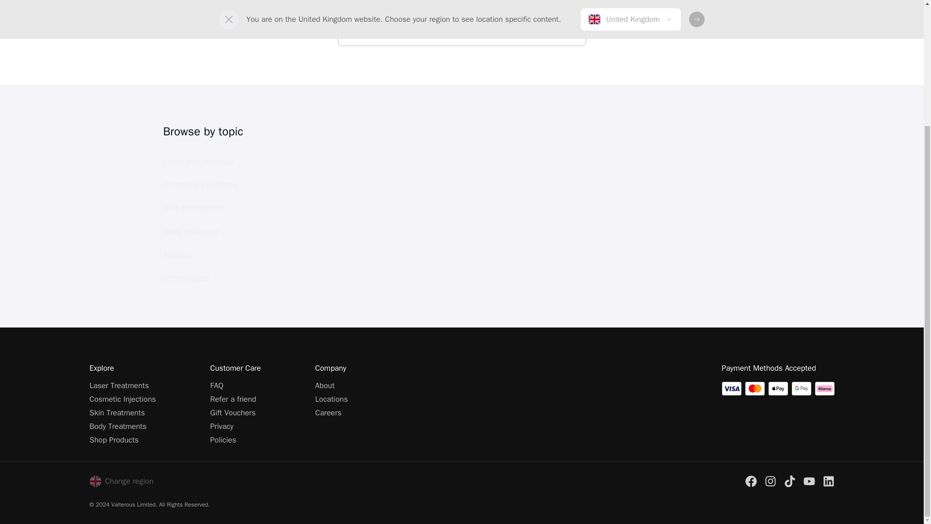  I want to click on FAQ, so click(216, 385).